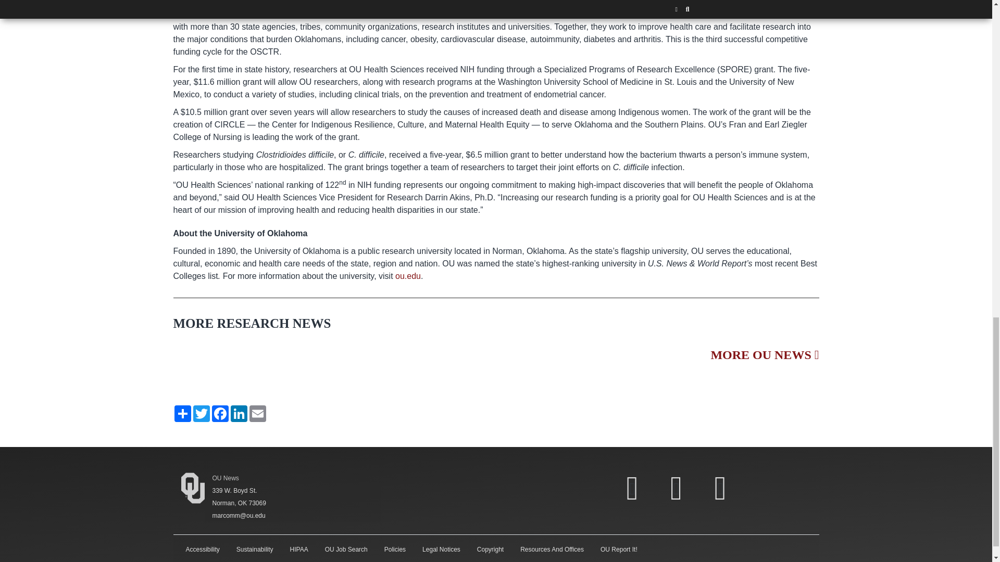  I want to click on Sustainability, so click(255, 549).